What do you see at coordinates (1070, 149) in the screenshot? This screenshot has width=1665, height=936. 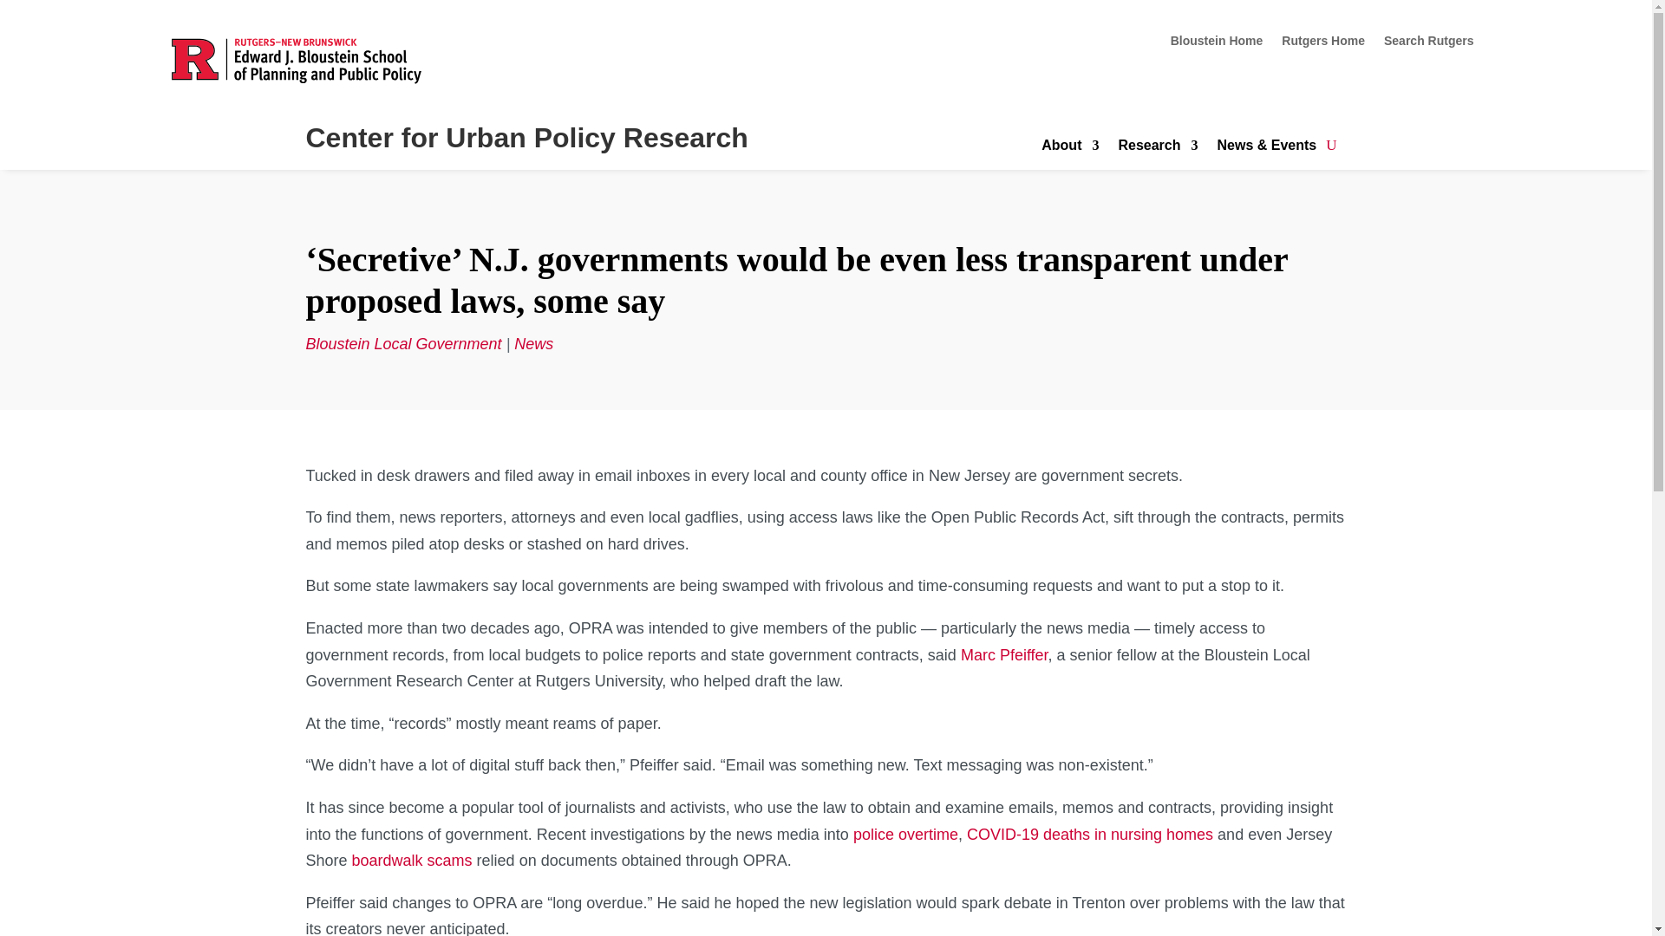 I see `About` at bounding box center [1070, 149].